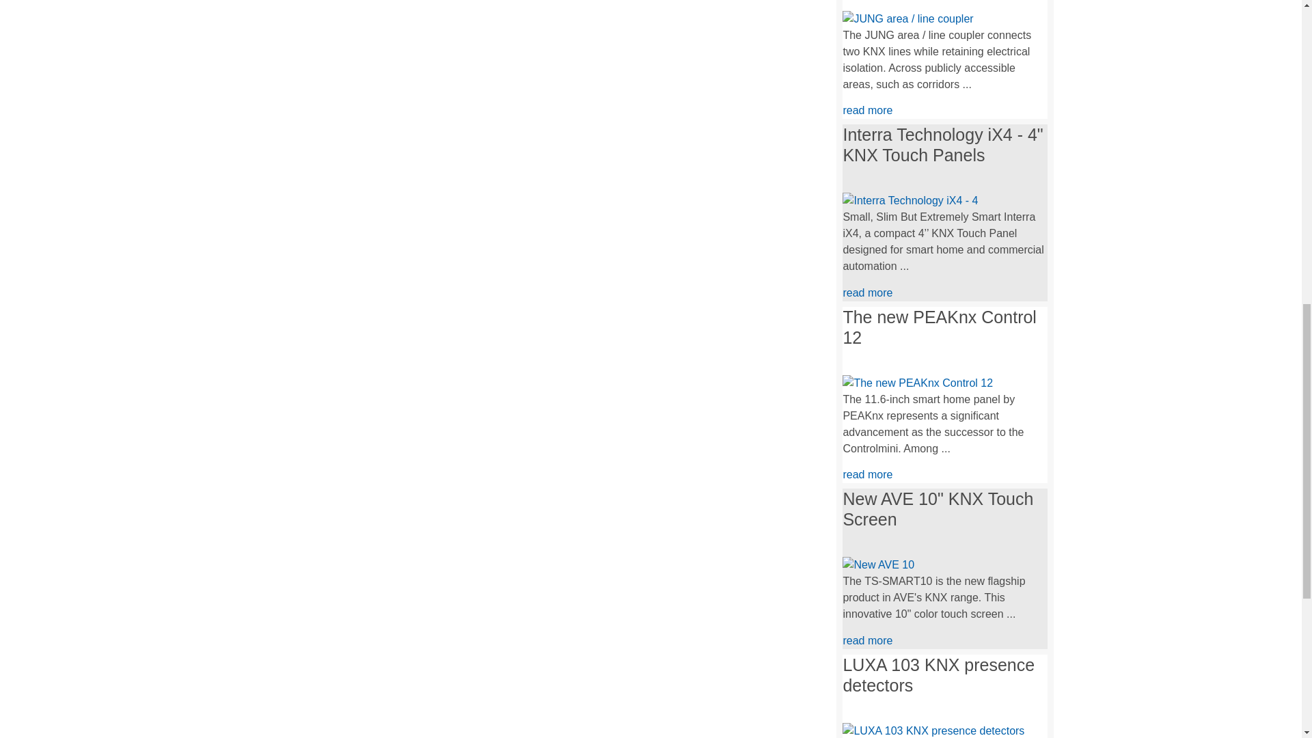 The height and width of the screenshot is (738, 1312). What do you see at coordinates (933, 730) in the screenshot?
I see `LUXA 103 KNX presence detectors` at bounding box center [933, 730].